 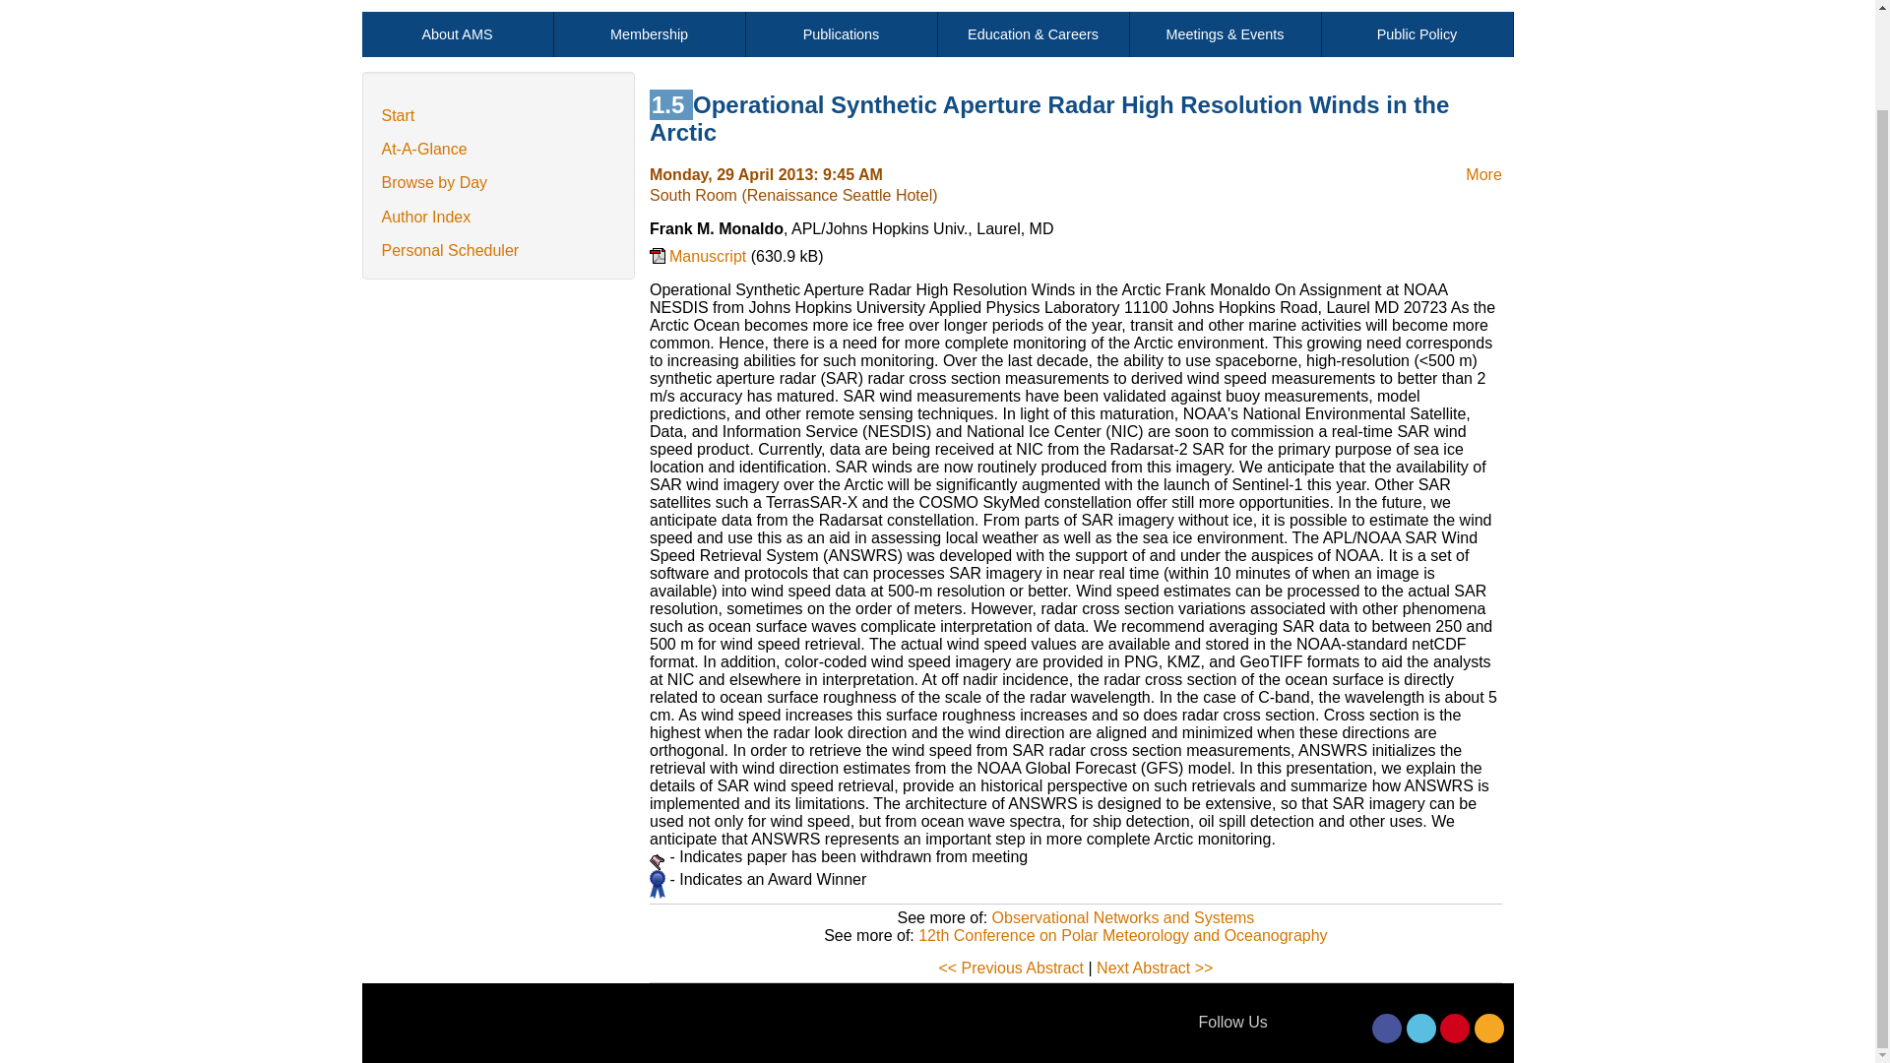 I want to click on Membership, so click(x=649, y=33).